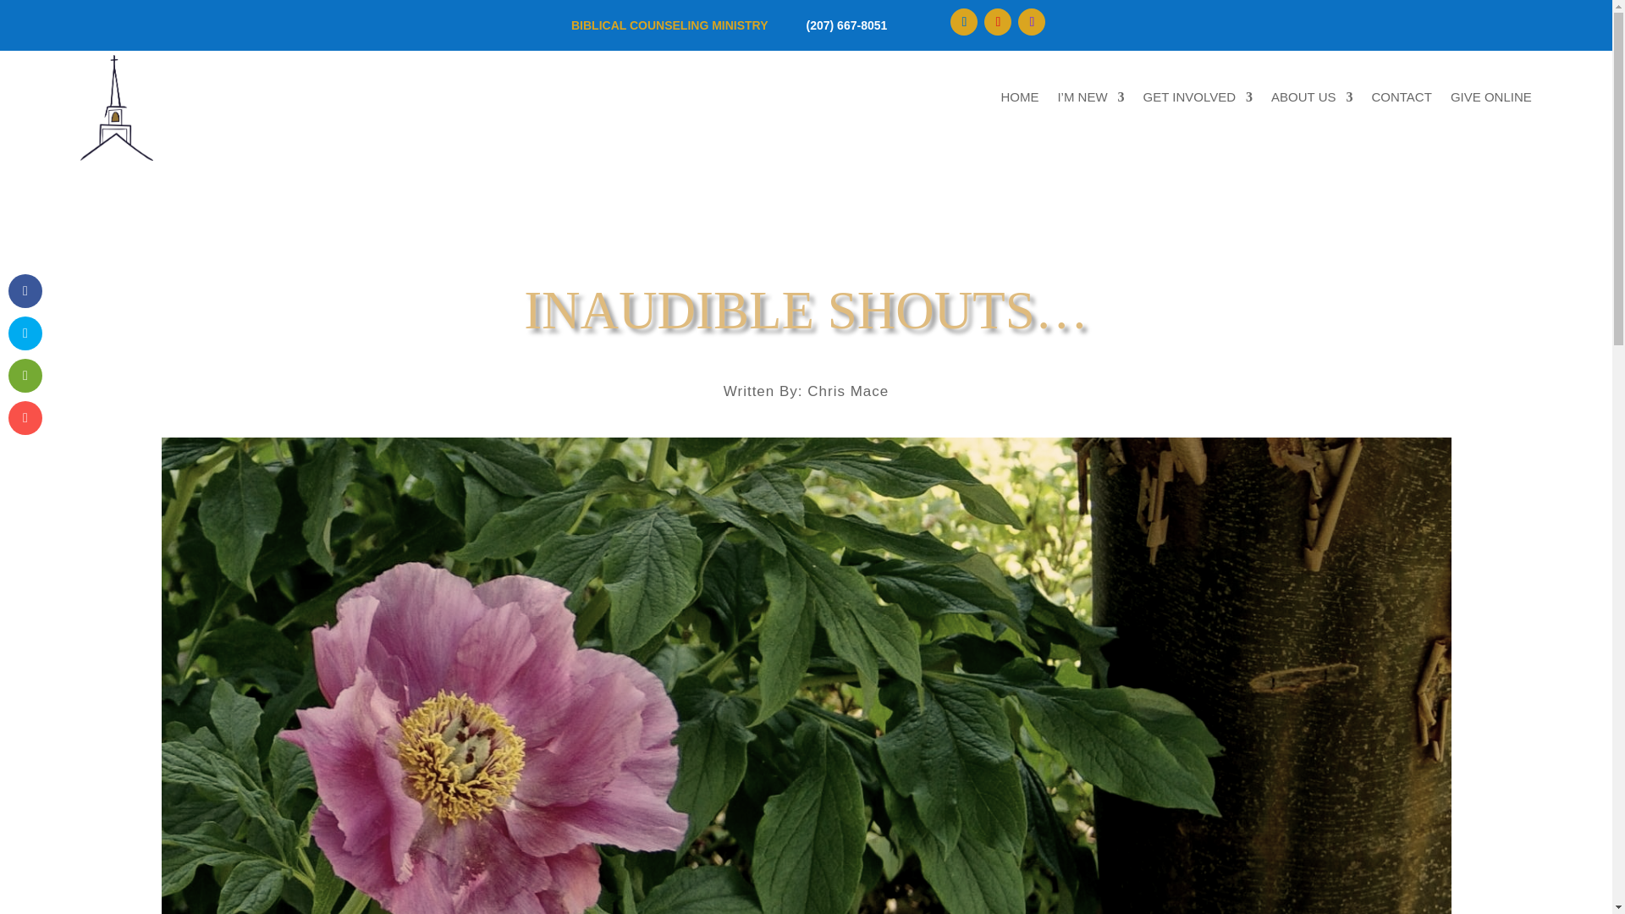  Describe the element at coordinates (964, 22) in the screenshot. I see `Follow on Facebook` at that location.